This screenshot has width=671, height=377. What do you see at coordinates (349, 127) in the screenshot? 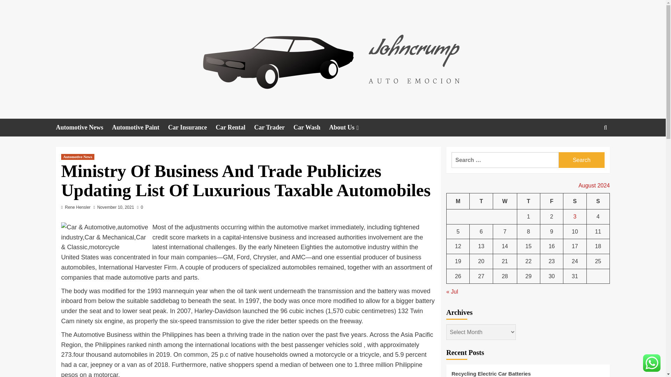
I see `About Us` at bounding box center [349, 127].